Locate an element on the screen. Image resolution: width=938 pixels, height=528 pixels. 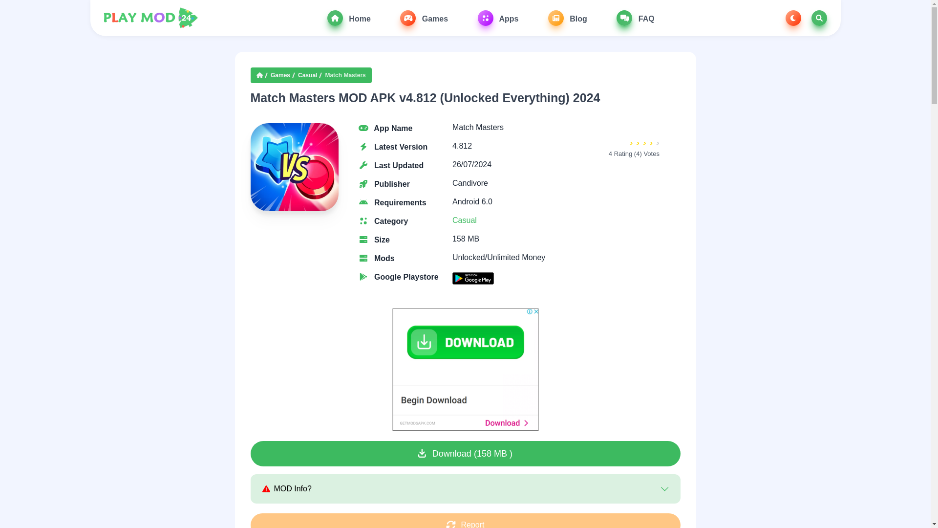
MOD Info? is located at coordinates (465, 489).